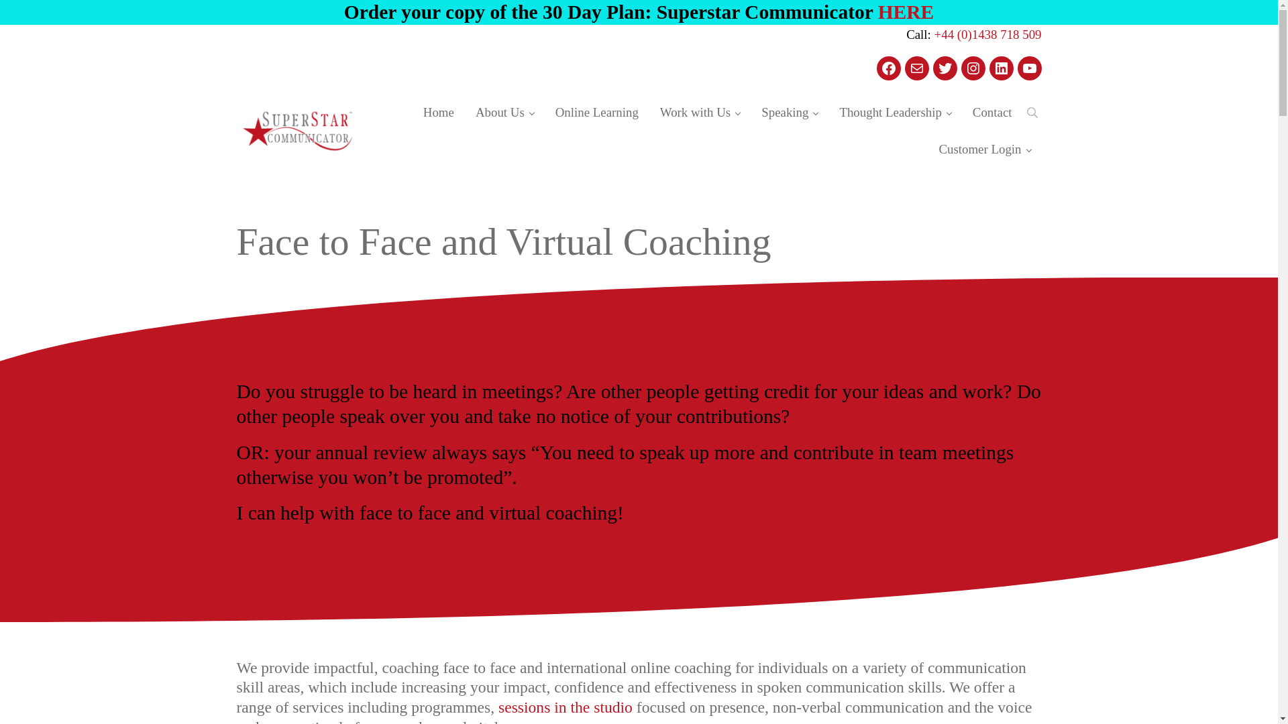 The height and width of the screenshot is (724, 1288). Describe the element at coordinates (983, 149) in the screenshot. I see `Customer Login` at that location.